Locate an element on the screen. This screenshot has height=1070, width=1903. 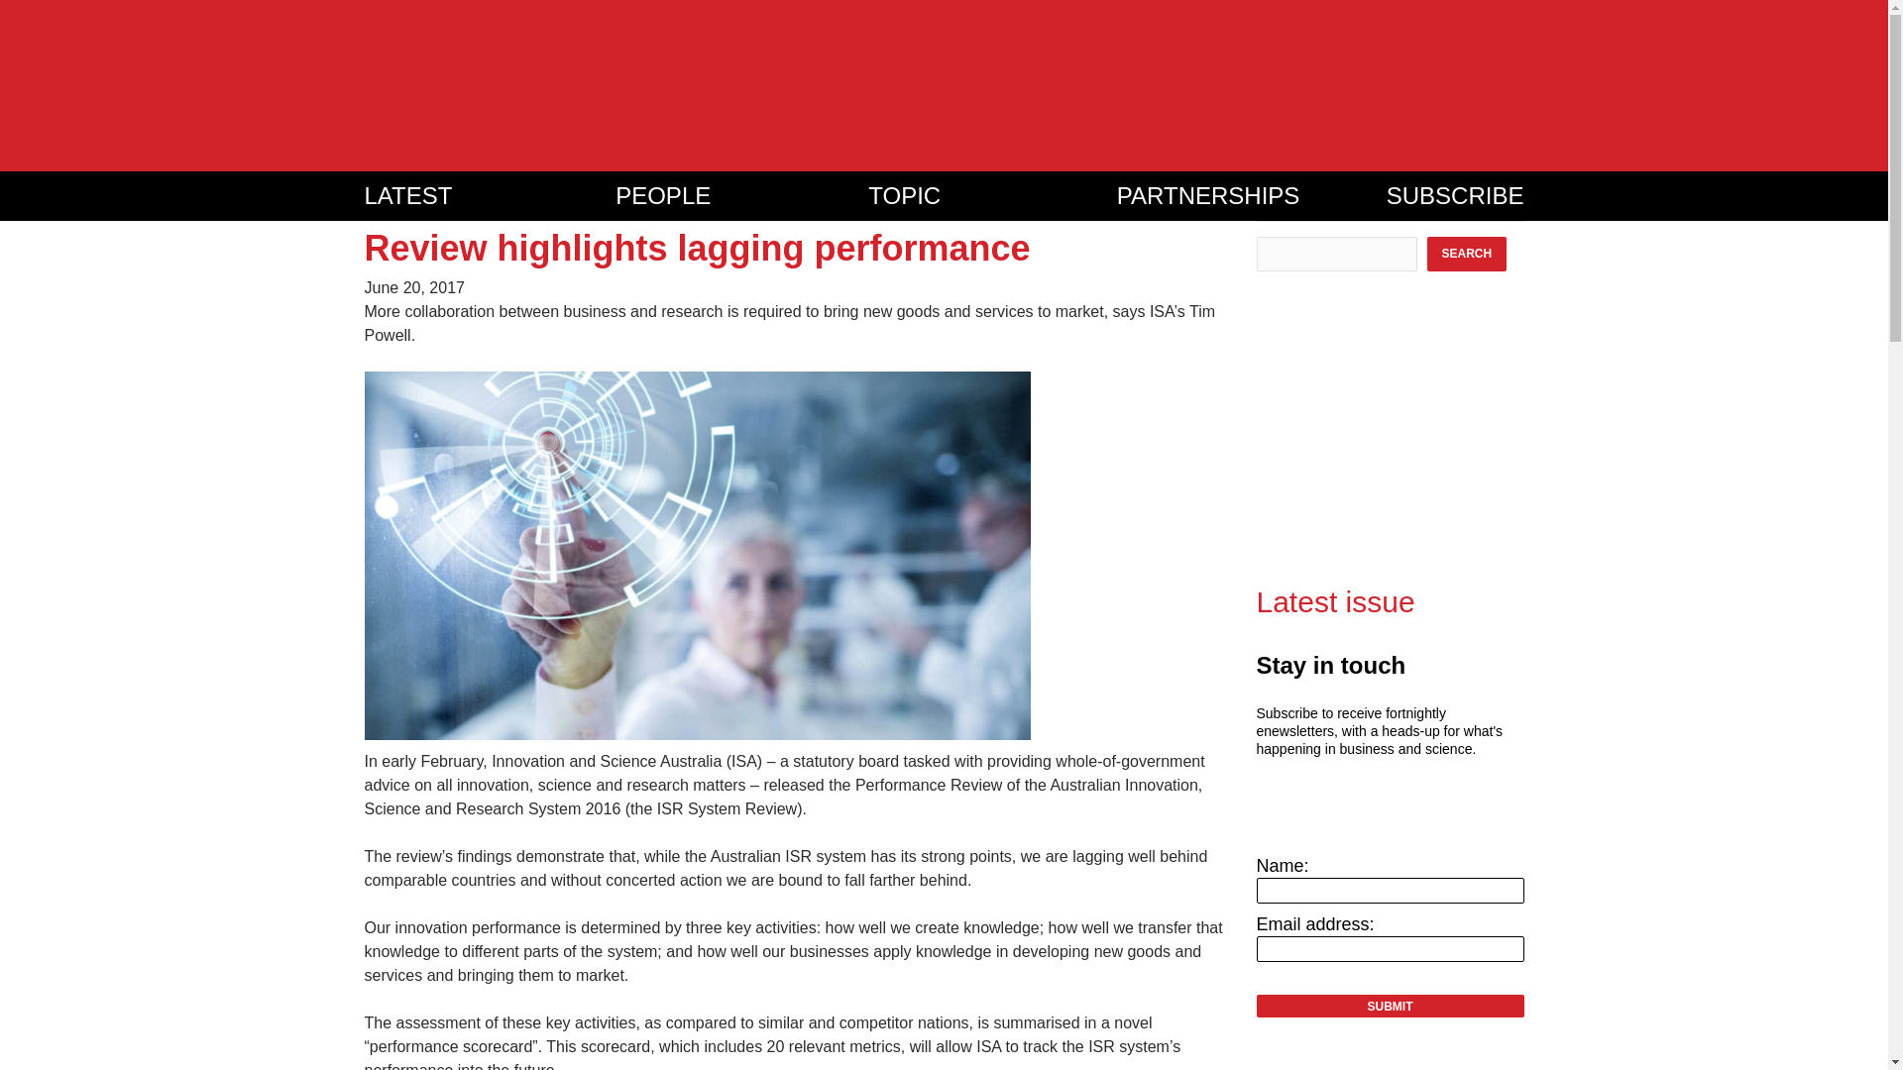
PEOPLE is located at coordinates (741, 195).